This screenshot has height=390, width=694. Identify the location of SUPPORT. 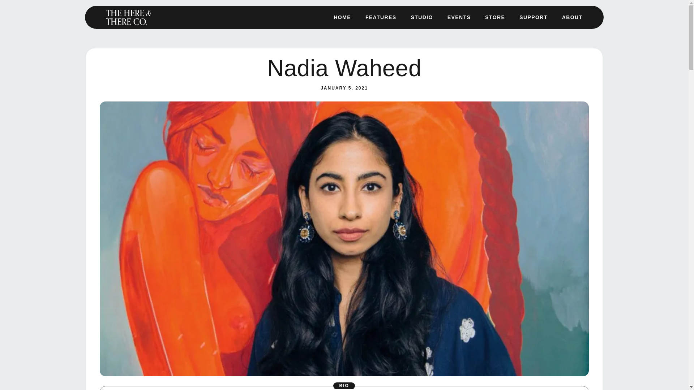
(533, 4).